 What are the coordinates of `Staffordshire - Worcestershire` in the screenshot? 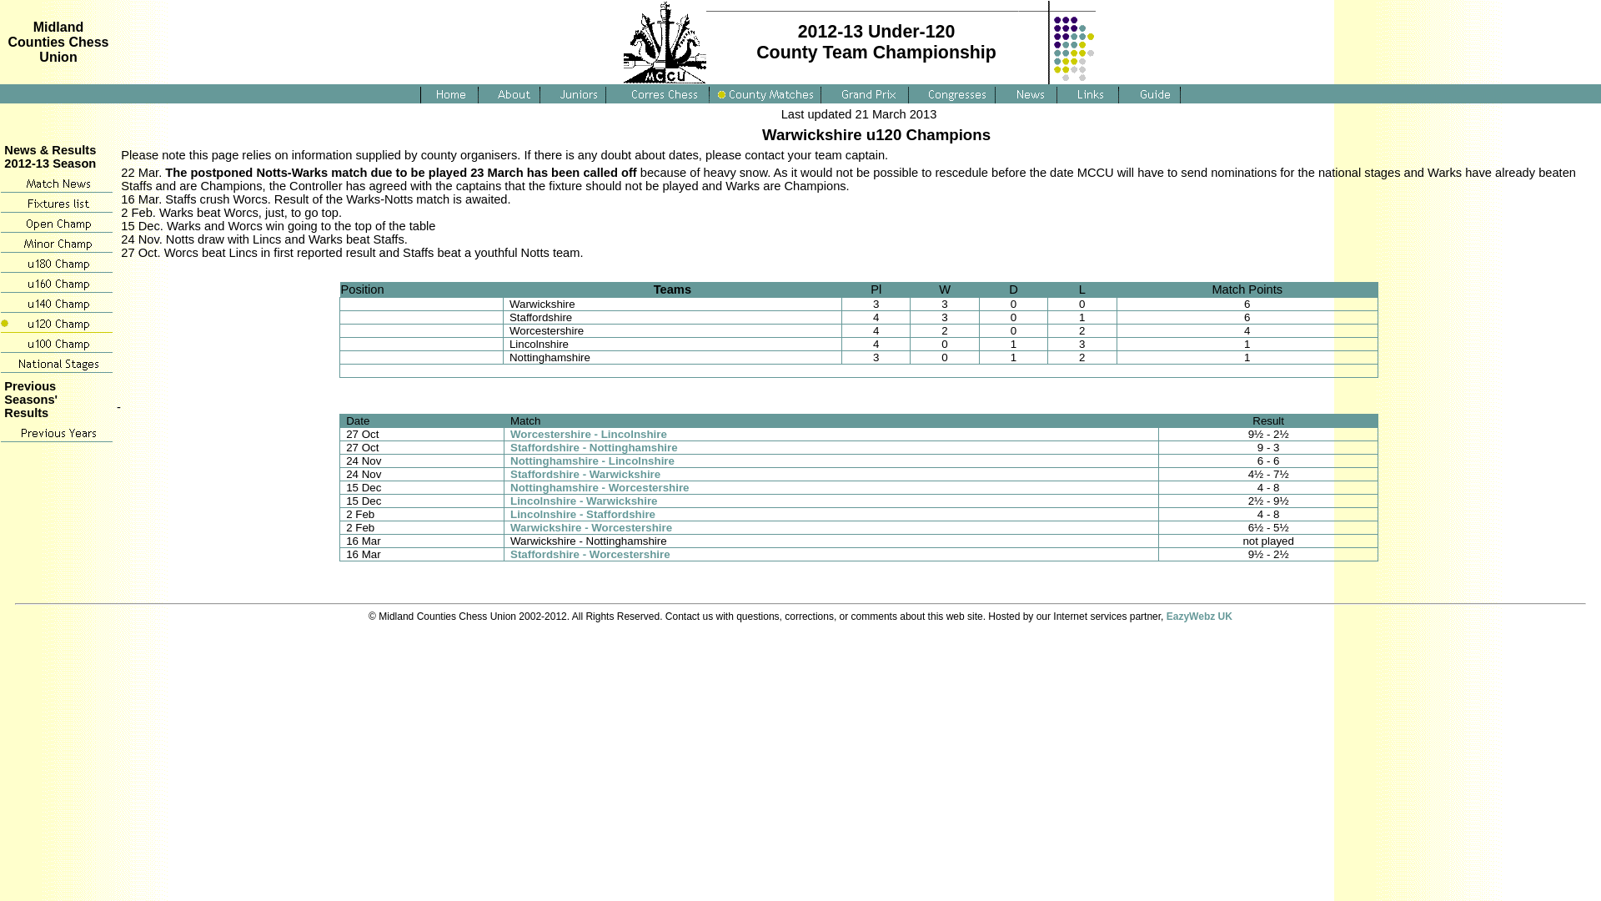 It's located at (590, 554).